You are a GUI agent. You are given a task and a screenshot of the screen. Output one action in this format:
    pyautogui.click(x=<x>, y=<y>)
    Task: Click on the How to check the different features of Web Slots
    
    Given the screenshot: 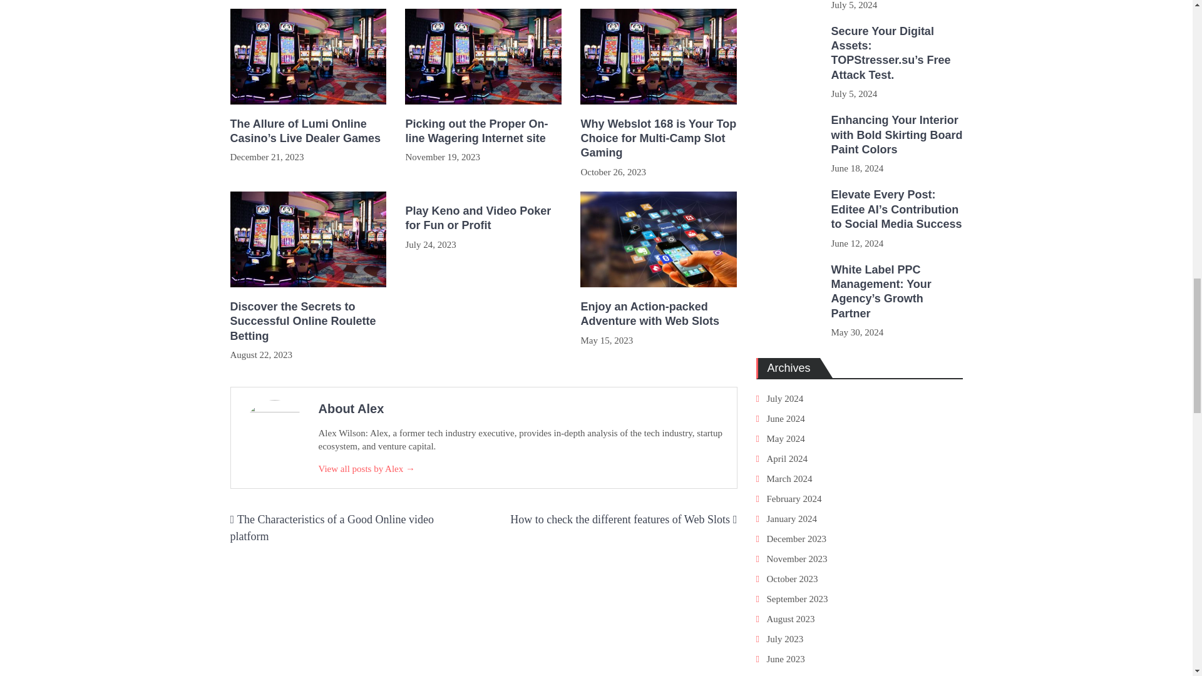 What is the action you would take?
    pyautogui.click(x=620, y=520)
    